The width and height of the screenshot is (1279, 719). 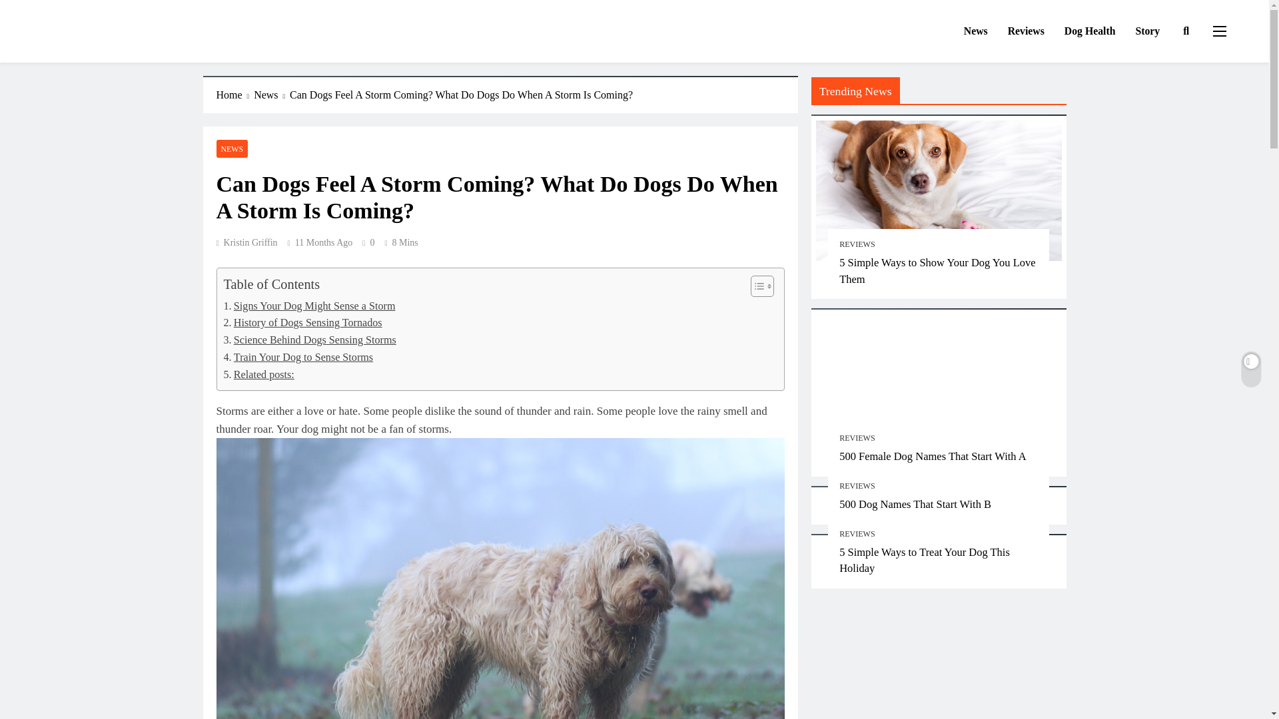 What do you see at coordinates (303, 322) in the screenshot?
I see `History of Dogs Sensing Tornados` at bounding box center [303, 322].